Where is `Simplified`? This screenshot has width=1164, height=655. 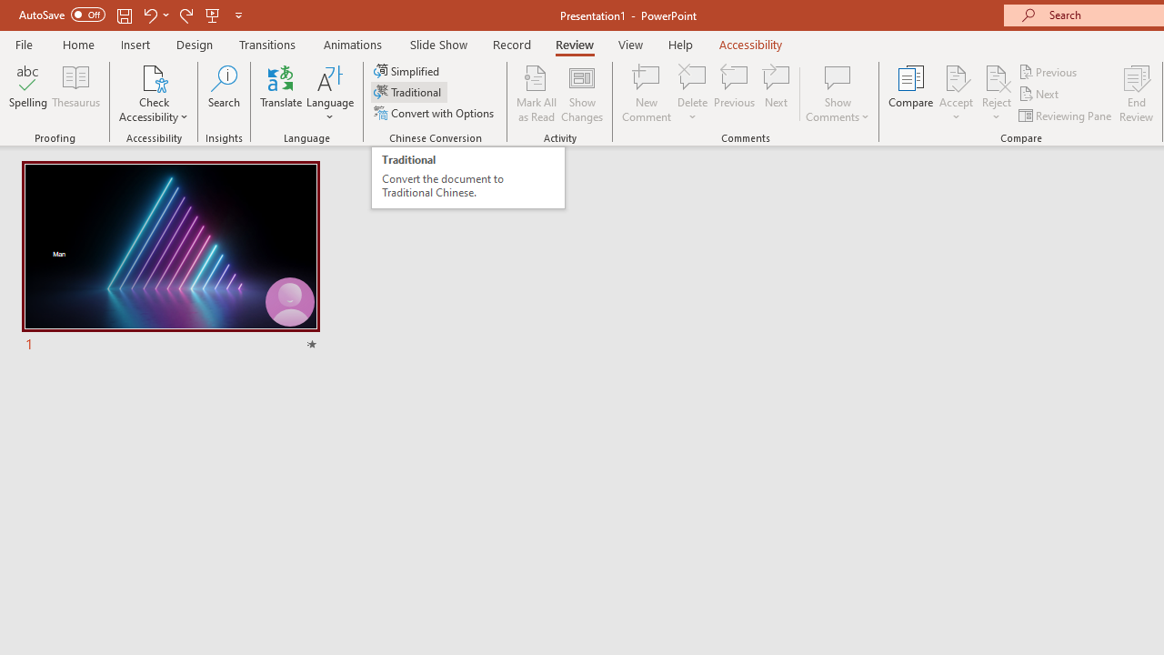 Simplified is located at coordinates (408, 71).